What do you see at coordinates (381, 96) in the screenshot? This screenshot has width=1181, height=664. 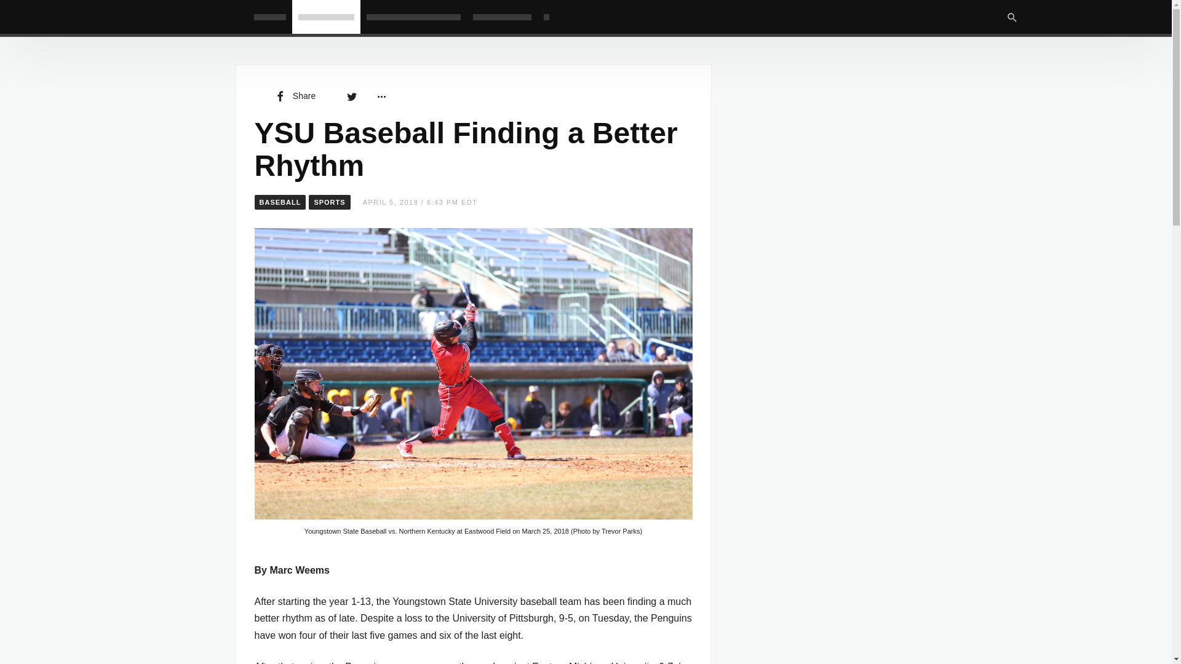 I see `More` at bounding box center [381, 96].